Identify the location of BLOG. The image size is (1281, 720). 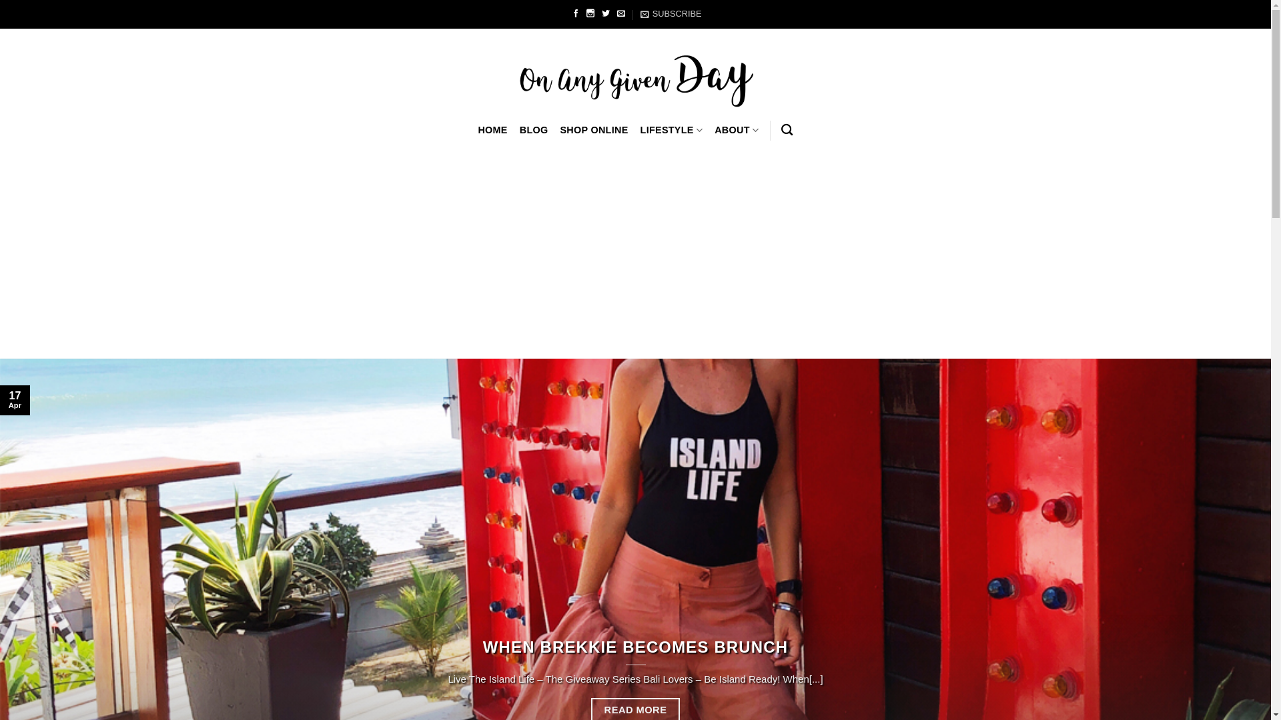
(534, 131).